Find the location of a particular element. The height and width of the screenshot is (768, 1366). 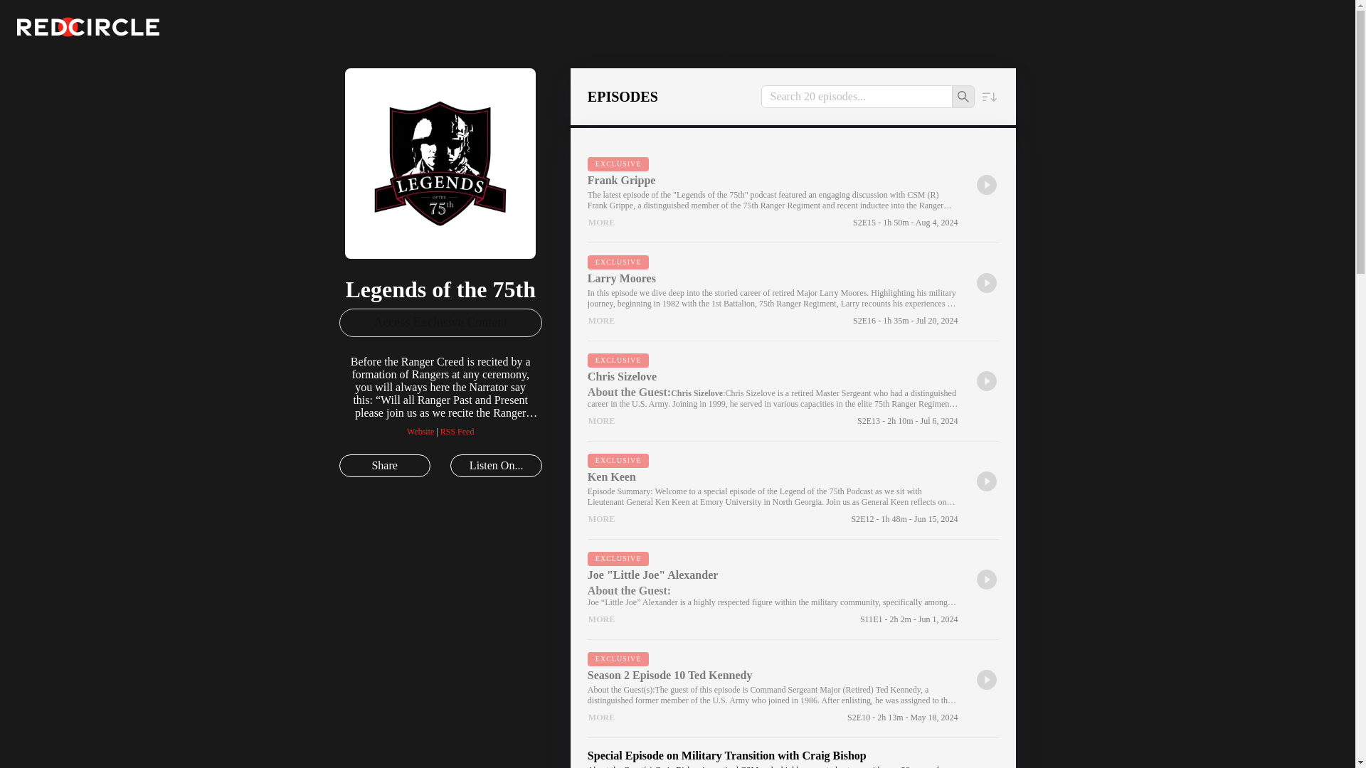

Larry Moores is located at coordinates (773, 279).